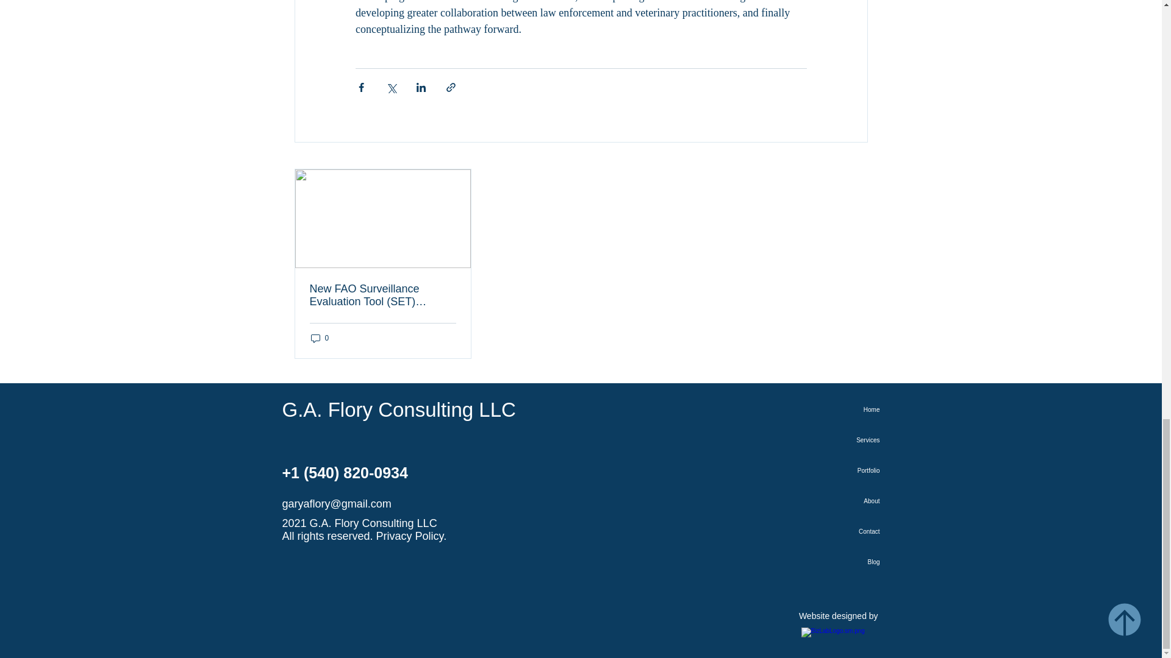  I want to click on Services, so click(854, 440).